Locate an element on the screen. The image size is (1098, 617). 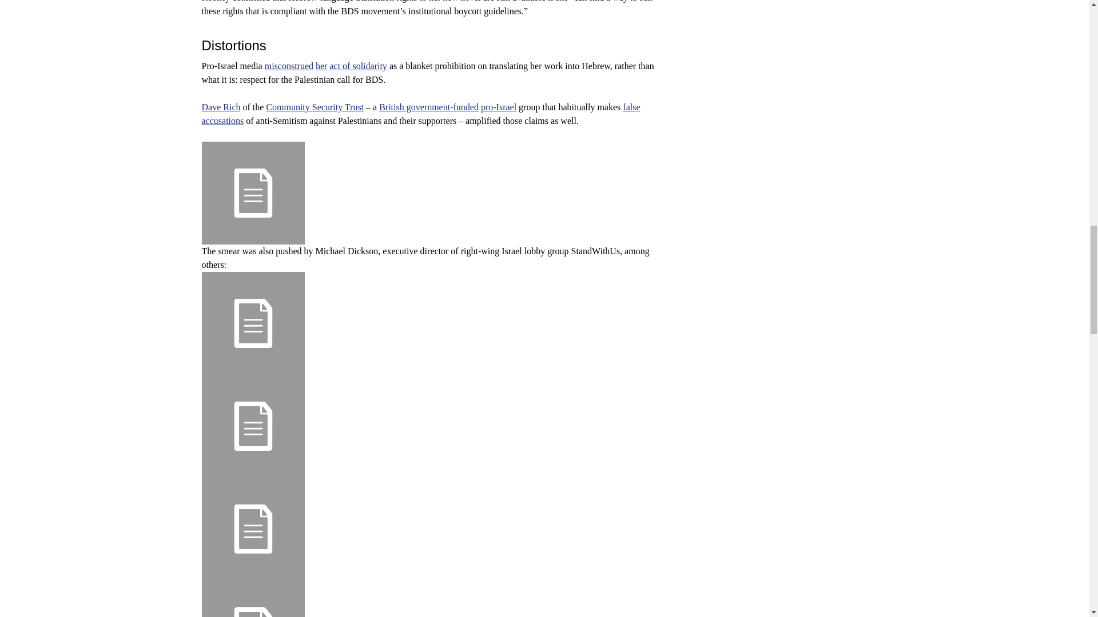
pro-Israel is located at coordinates (498, 107).